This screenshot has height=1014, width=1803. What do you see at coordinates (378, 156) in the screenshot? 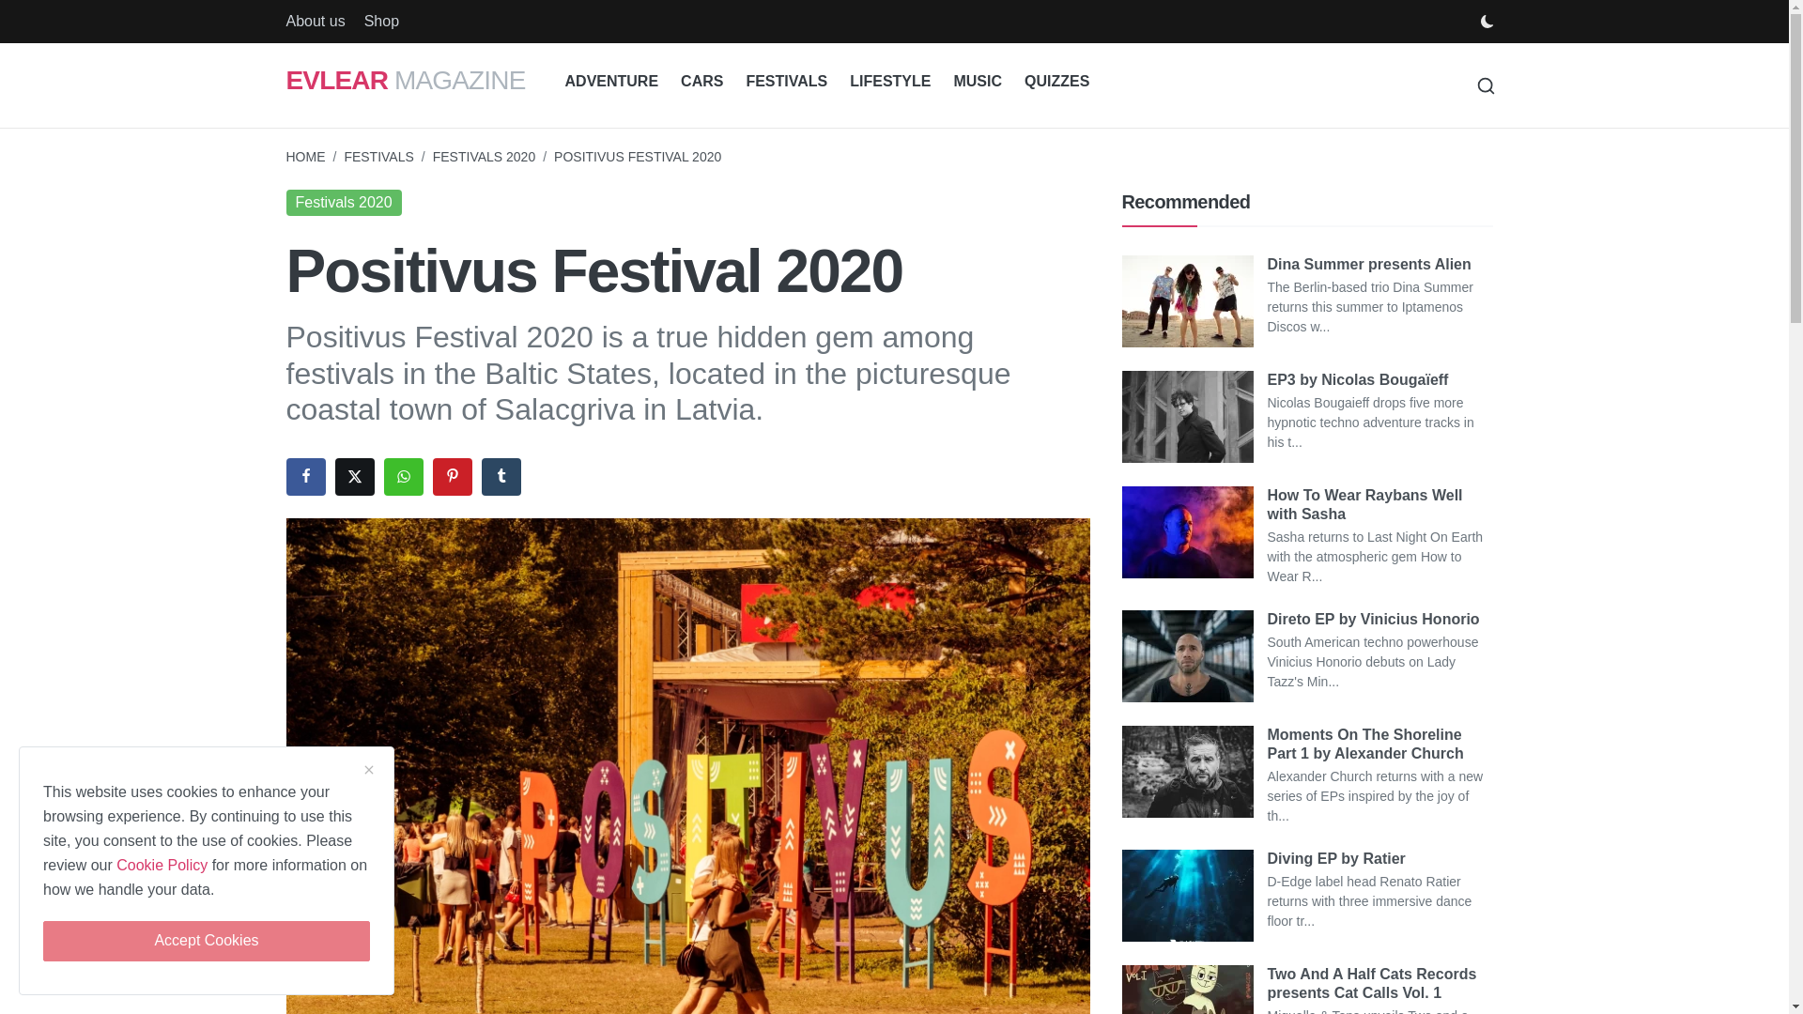
I see `FESTIVALS` at bounding box center [378, 156].